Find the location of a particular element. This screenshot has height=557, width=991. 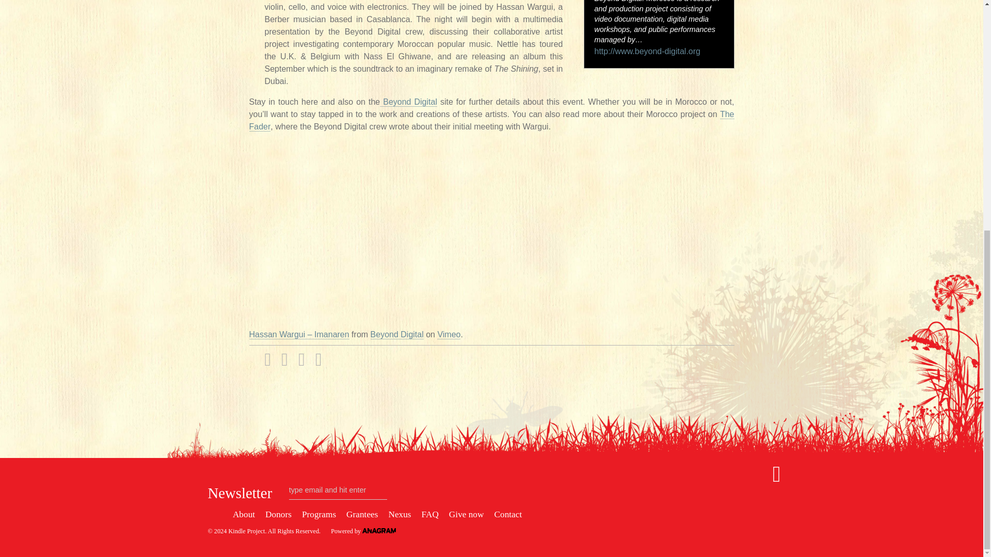

Donors is located at coordinates (278, 514).